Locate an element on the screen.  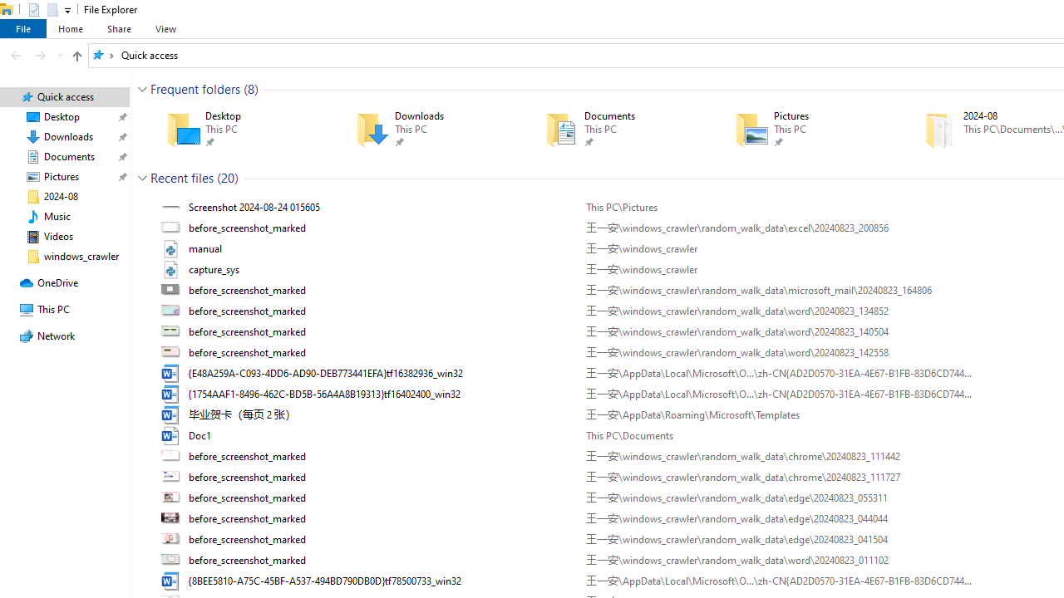
Pinned is located at coordinates (834, 141).